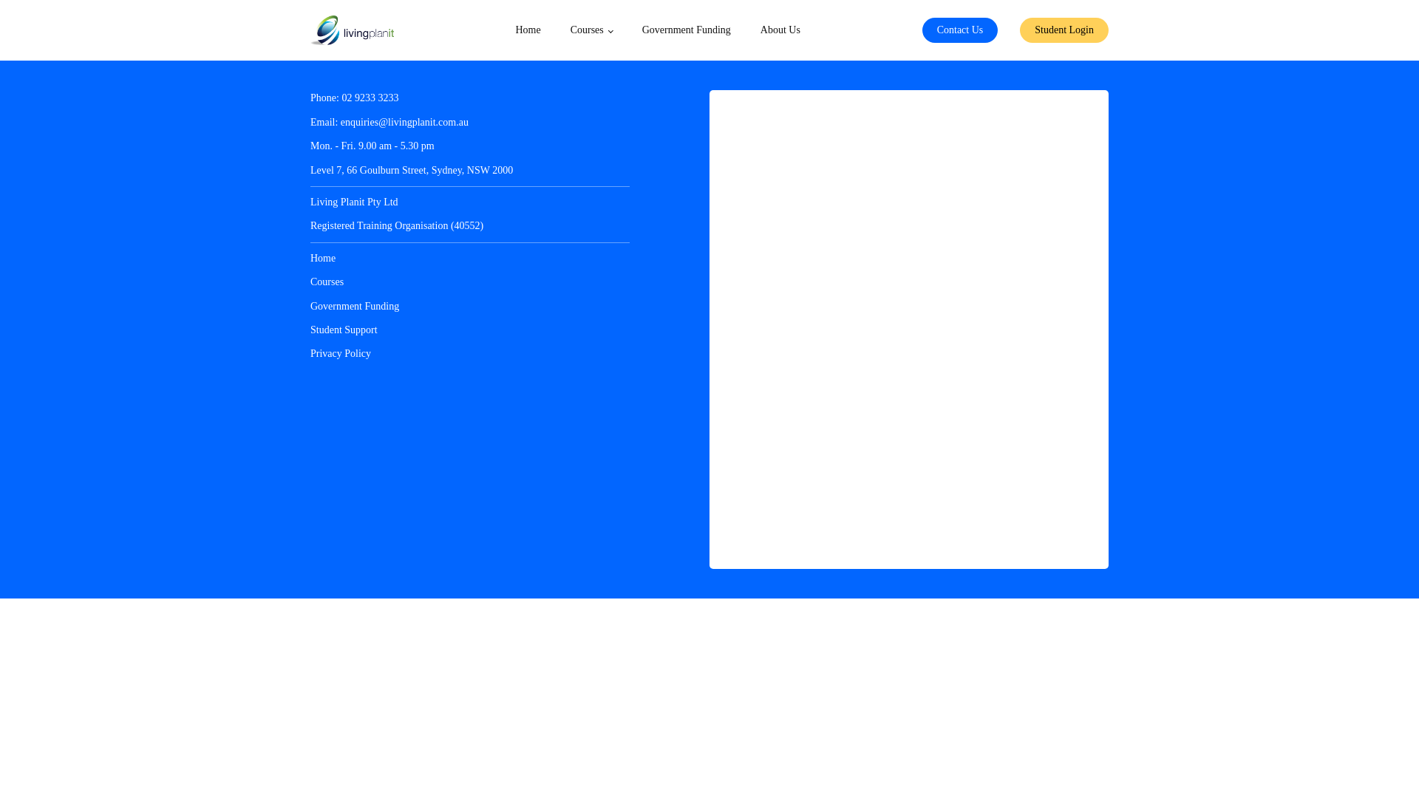 This screenshot has height=798, width=1419. I want to click on Courses, so click(591, 30).